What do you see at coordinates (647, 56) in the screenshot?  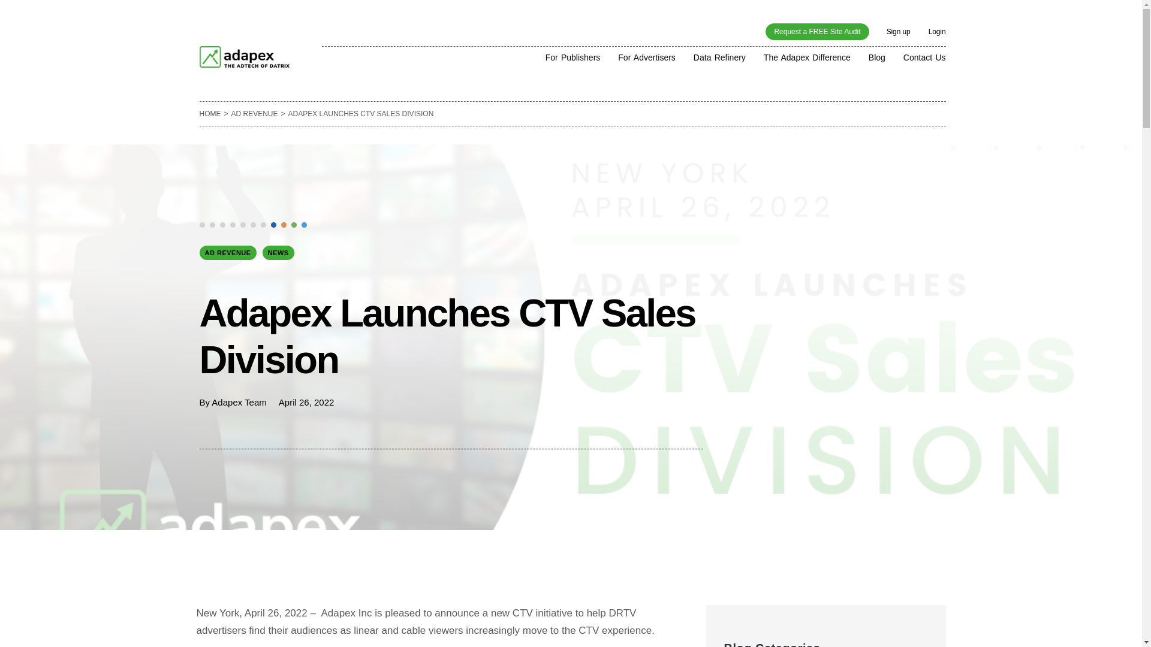 I see `For Advertisers` at bounding box center [647, 56].